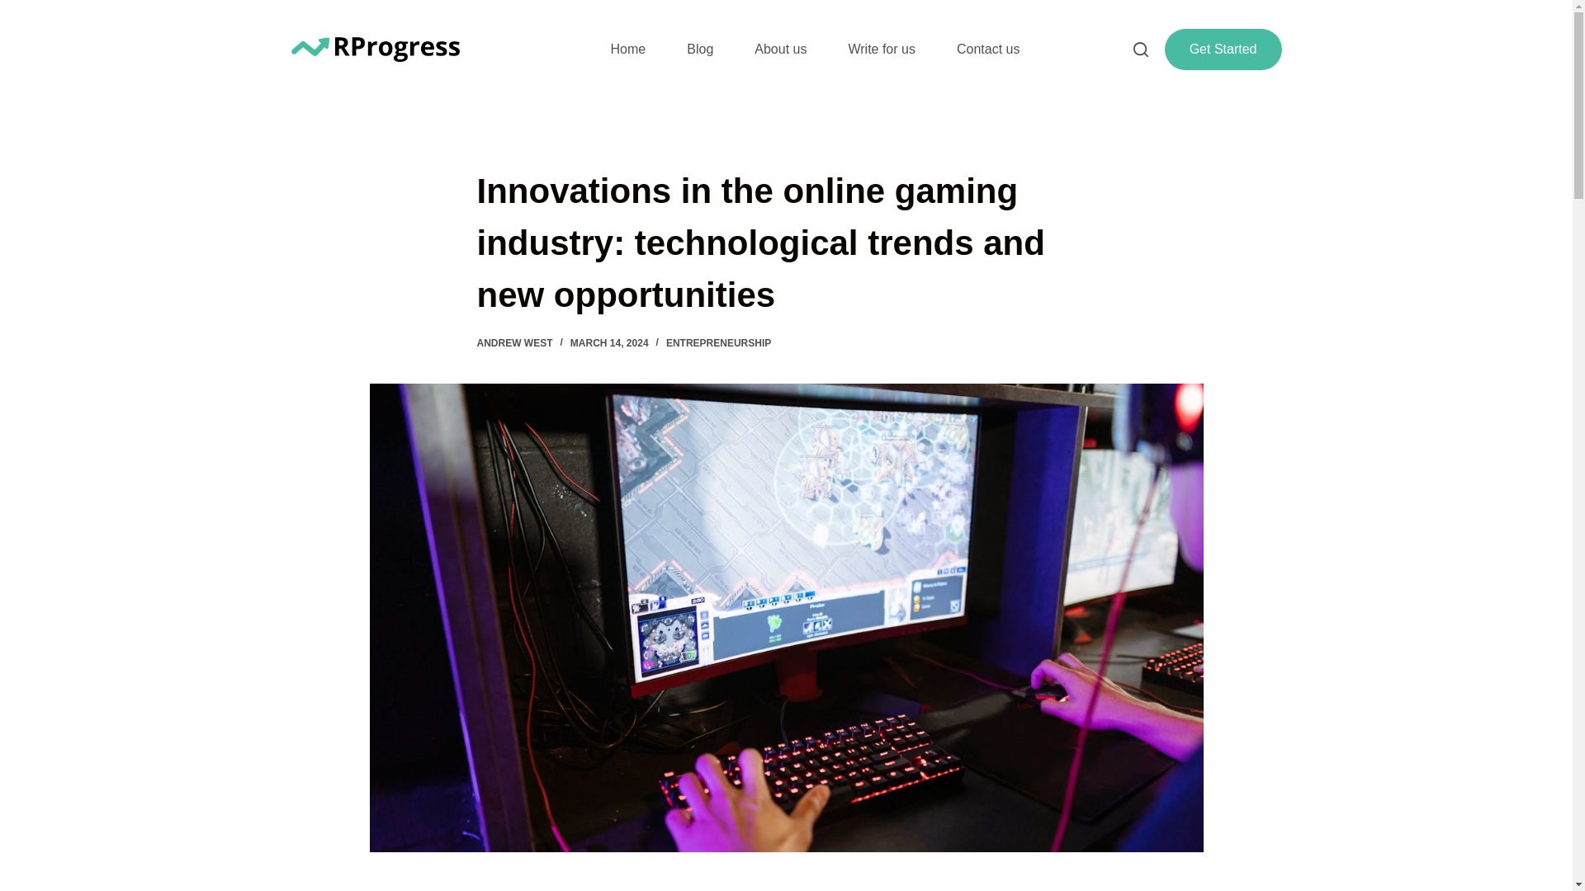  What do you see at coordinates (987, 49) in the screenshot?
I see `Contact us` at bounding box center [987, 49].